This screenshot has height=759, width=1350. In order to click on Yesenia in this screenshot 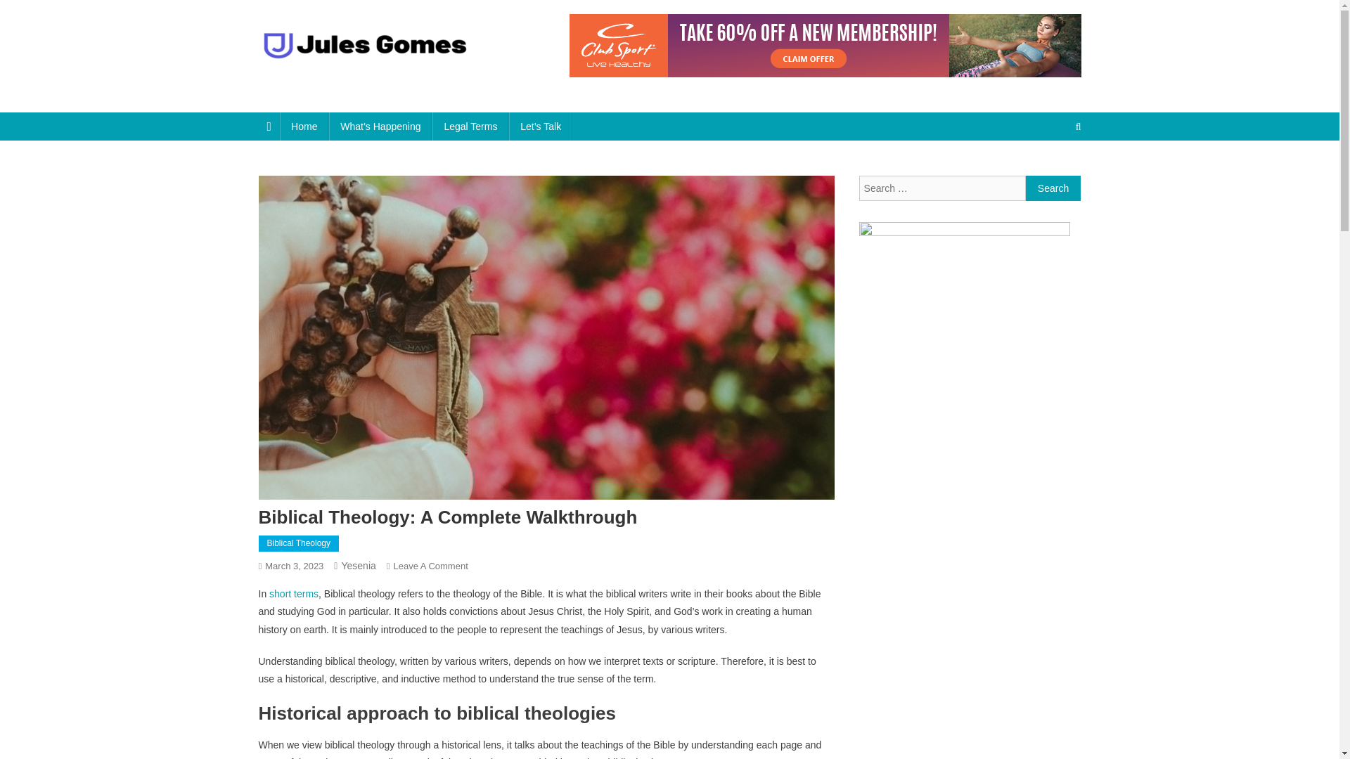, I will do `click(328, 77)`.